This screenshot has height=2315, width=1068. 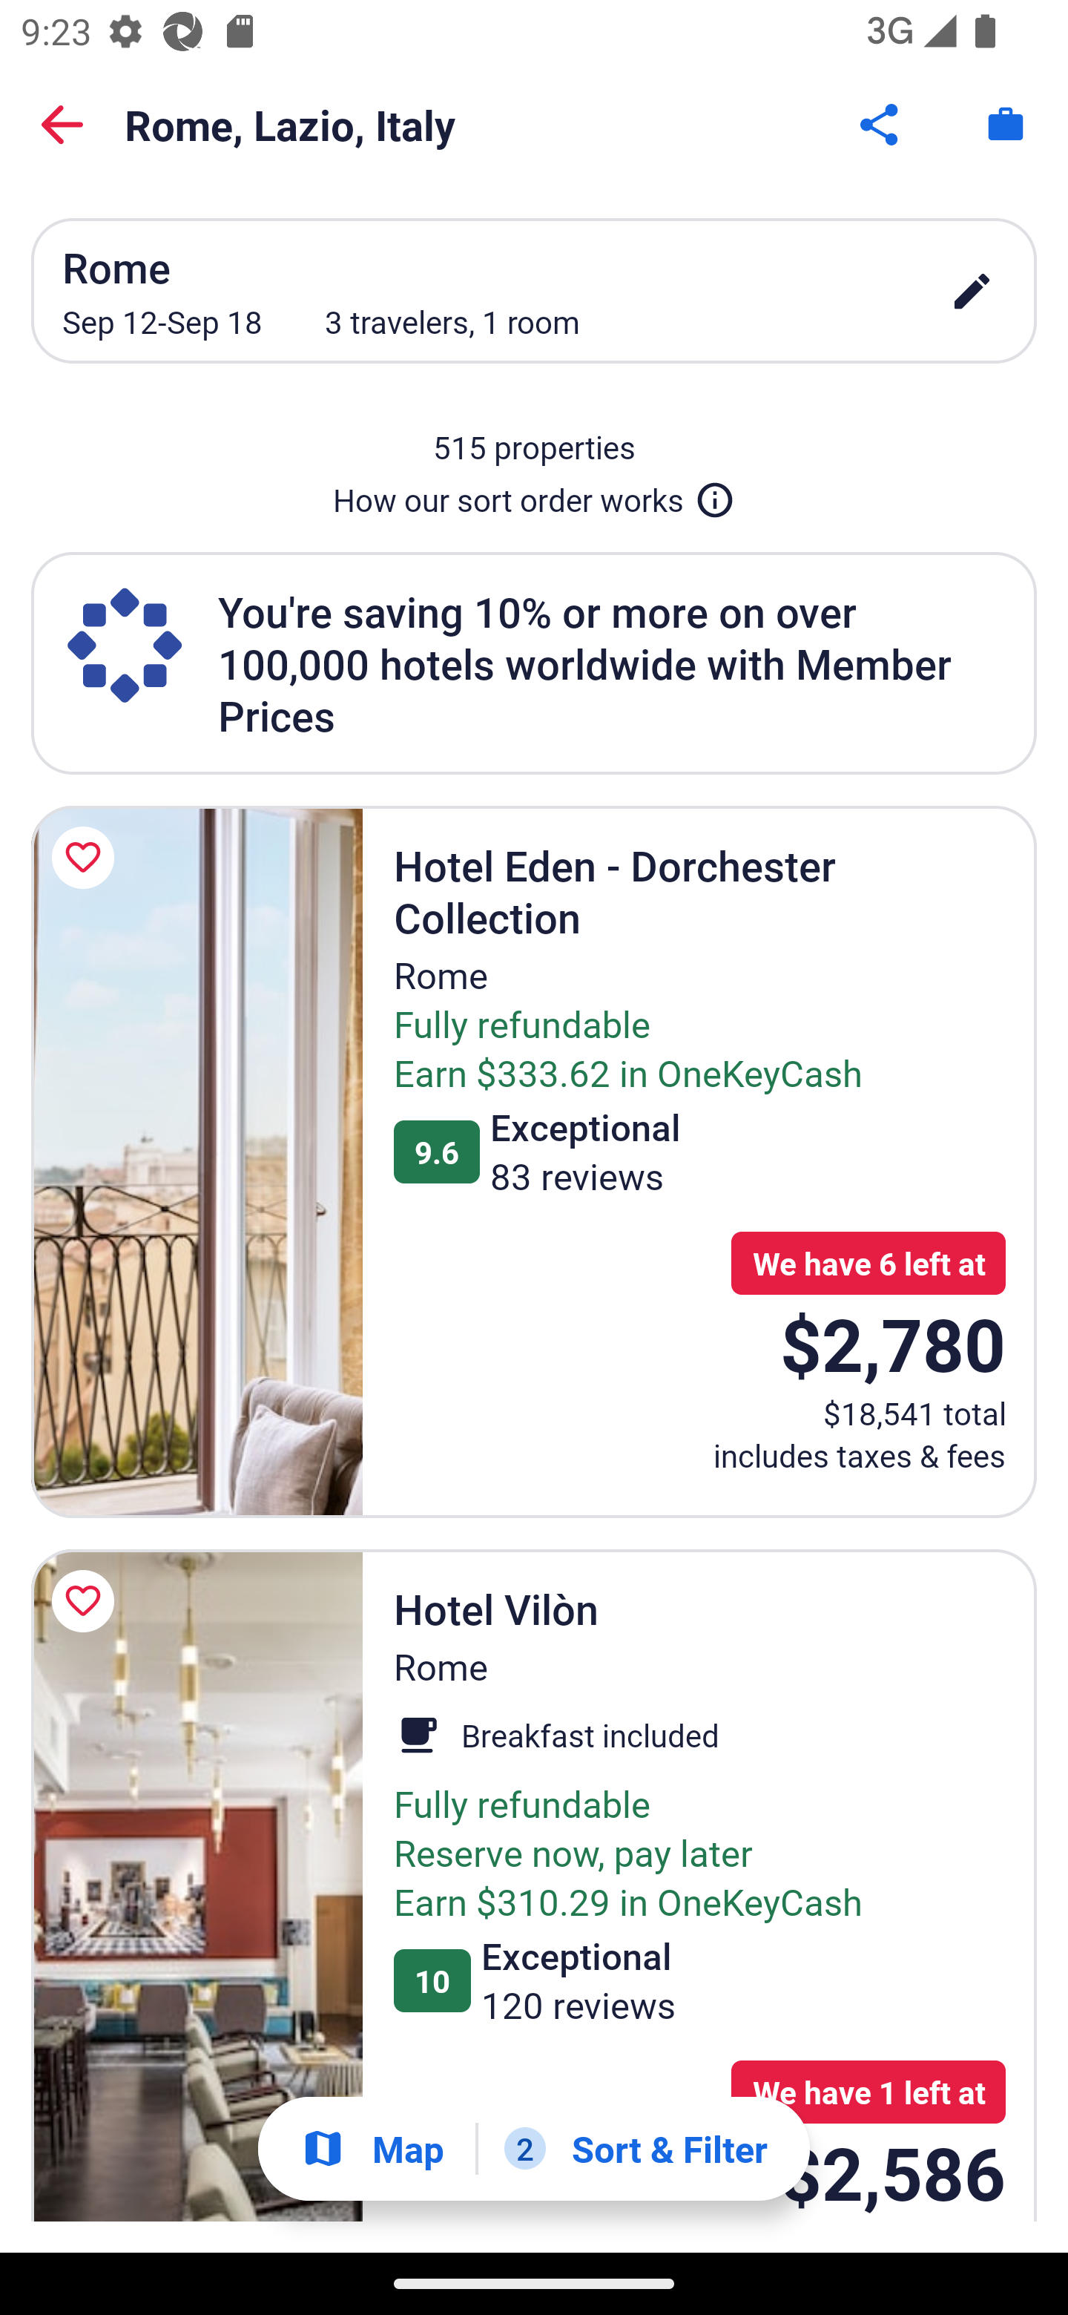 What do you see at coordinates (197, 1885) in the screenshot?
I see `Hotel Vilòn` at bounding box center [197, 1885].